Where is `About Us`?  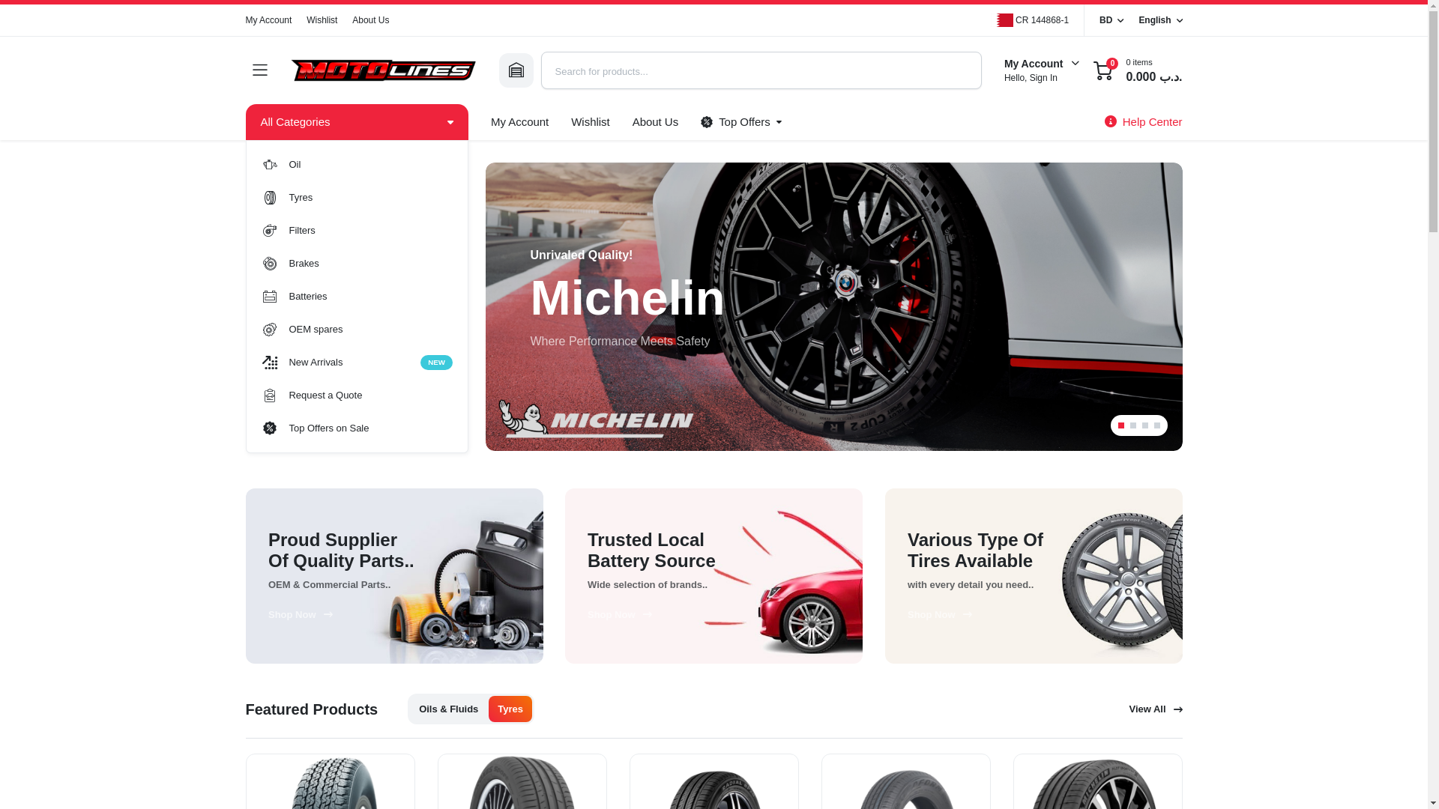 About Us is located at coordinates (357, 264).